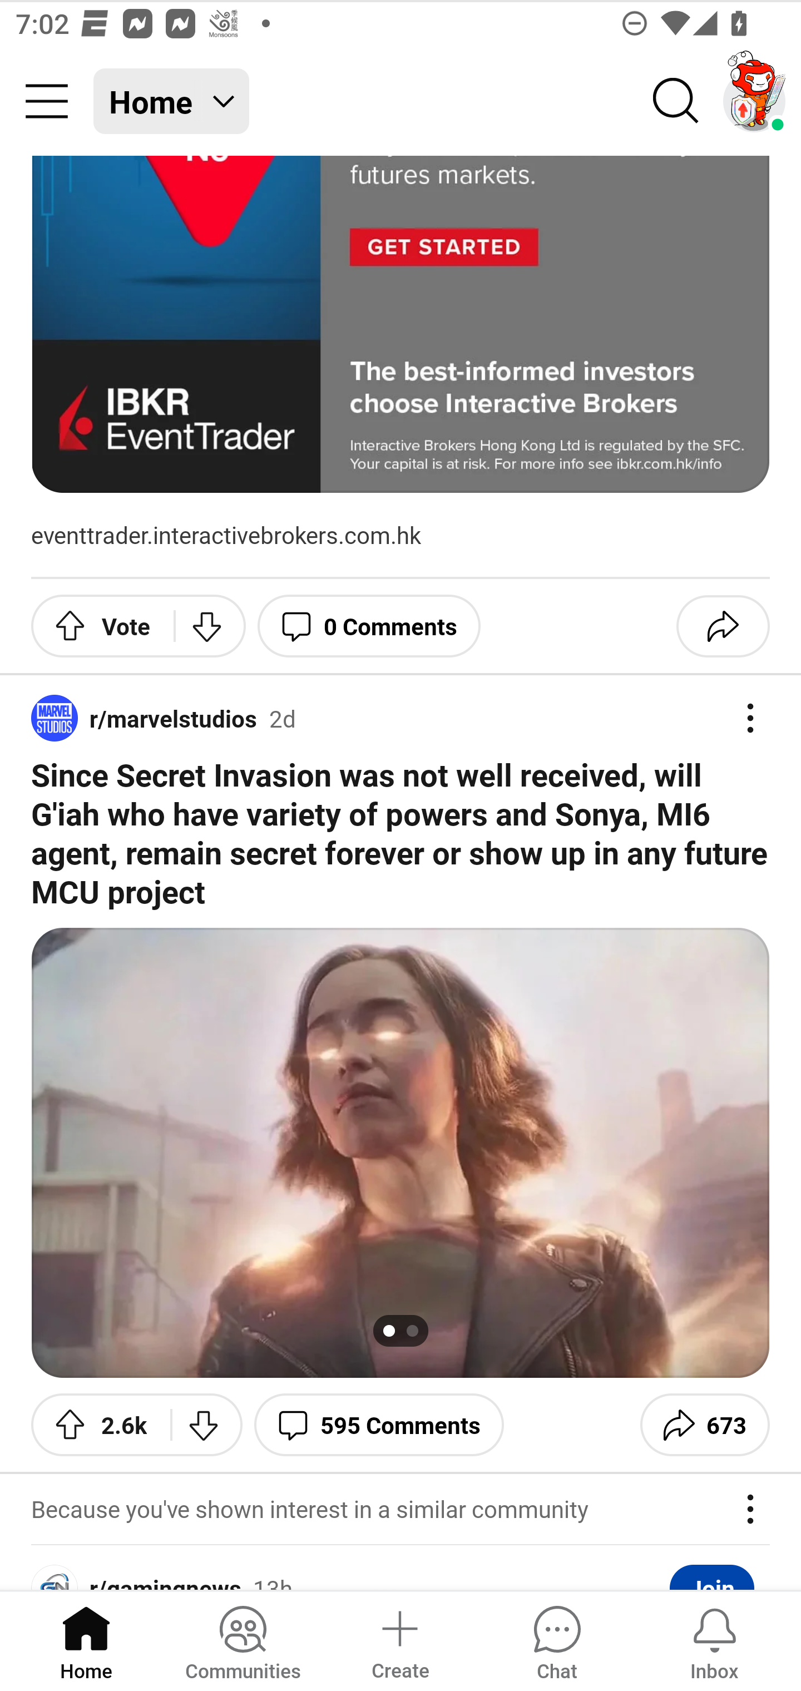  Describe the element at coordinates (557, 1640) in the screenshot. I see `Chat` at that location.